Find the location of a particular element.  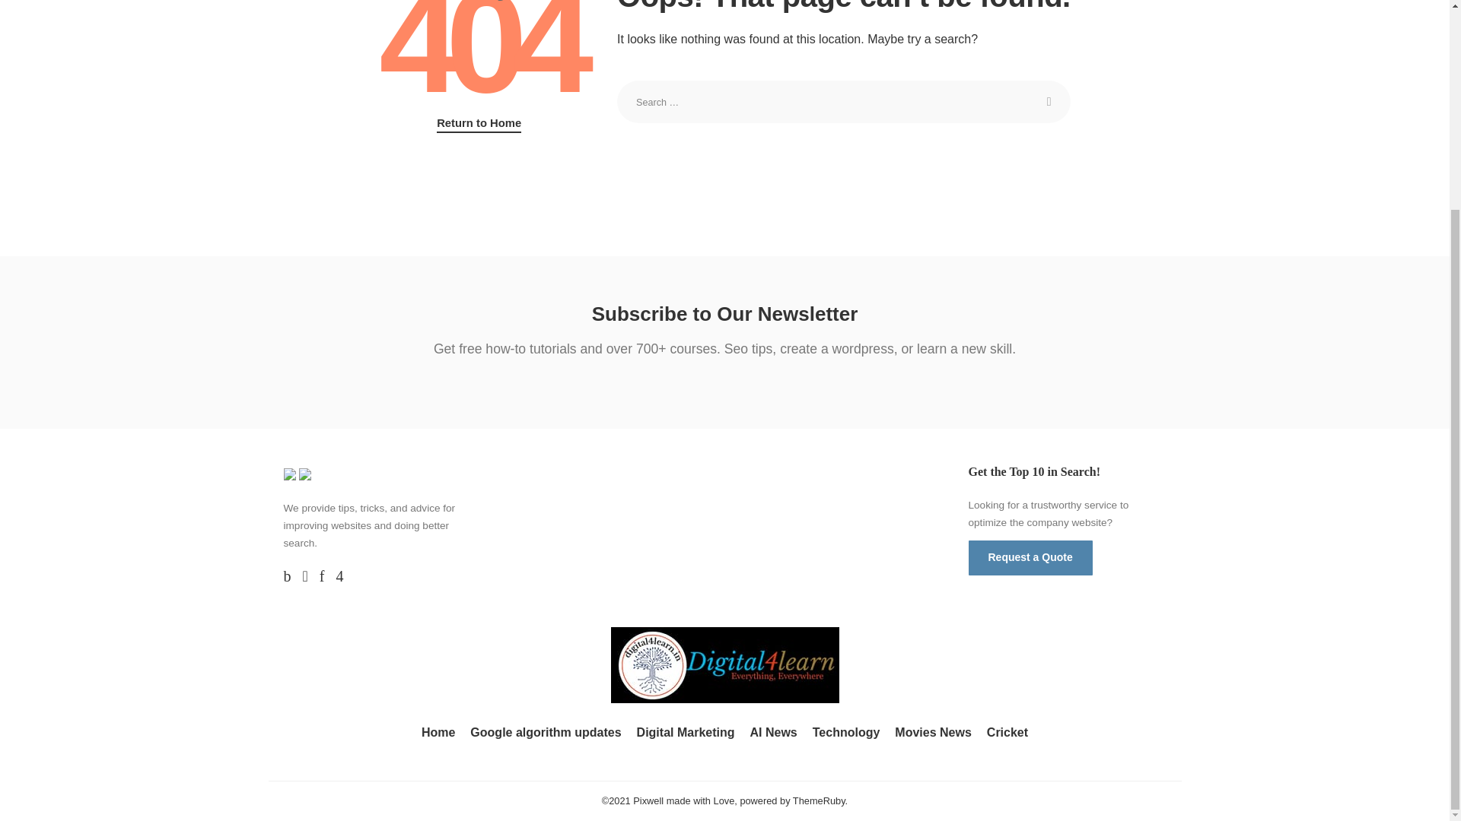

Return to Home is located at coordinates (479, 123).